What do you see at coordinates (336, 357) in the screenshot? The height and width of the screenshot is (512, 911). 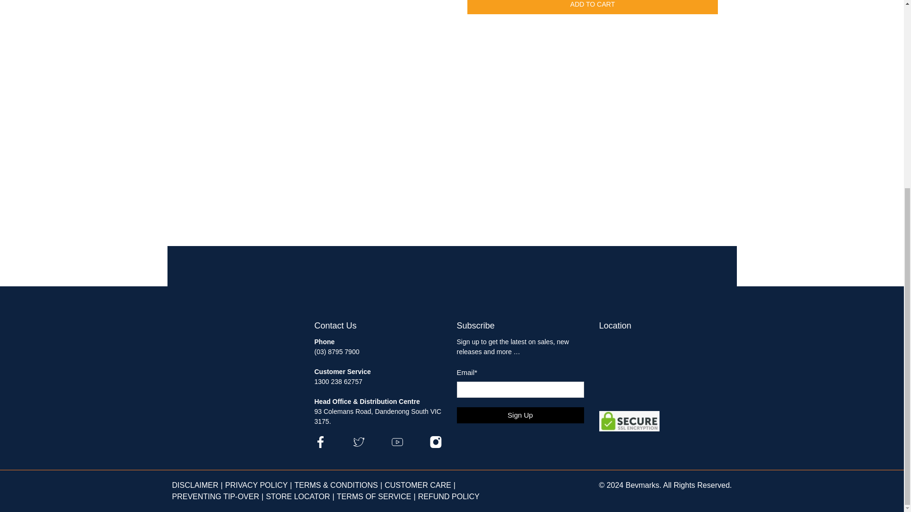 I see `footer-phone` at bounding box center [336, 357].